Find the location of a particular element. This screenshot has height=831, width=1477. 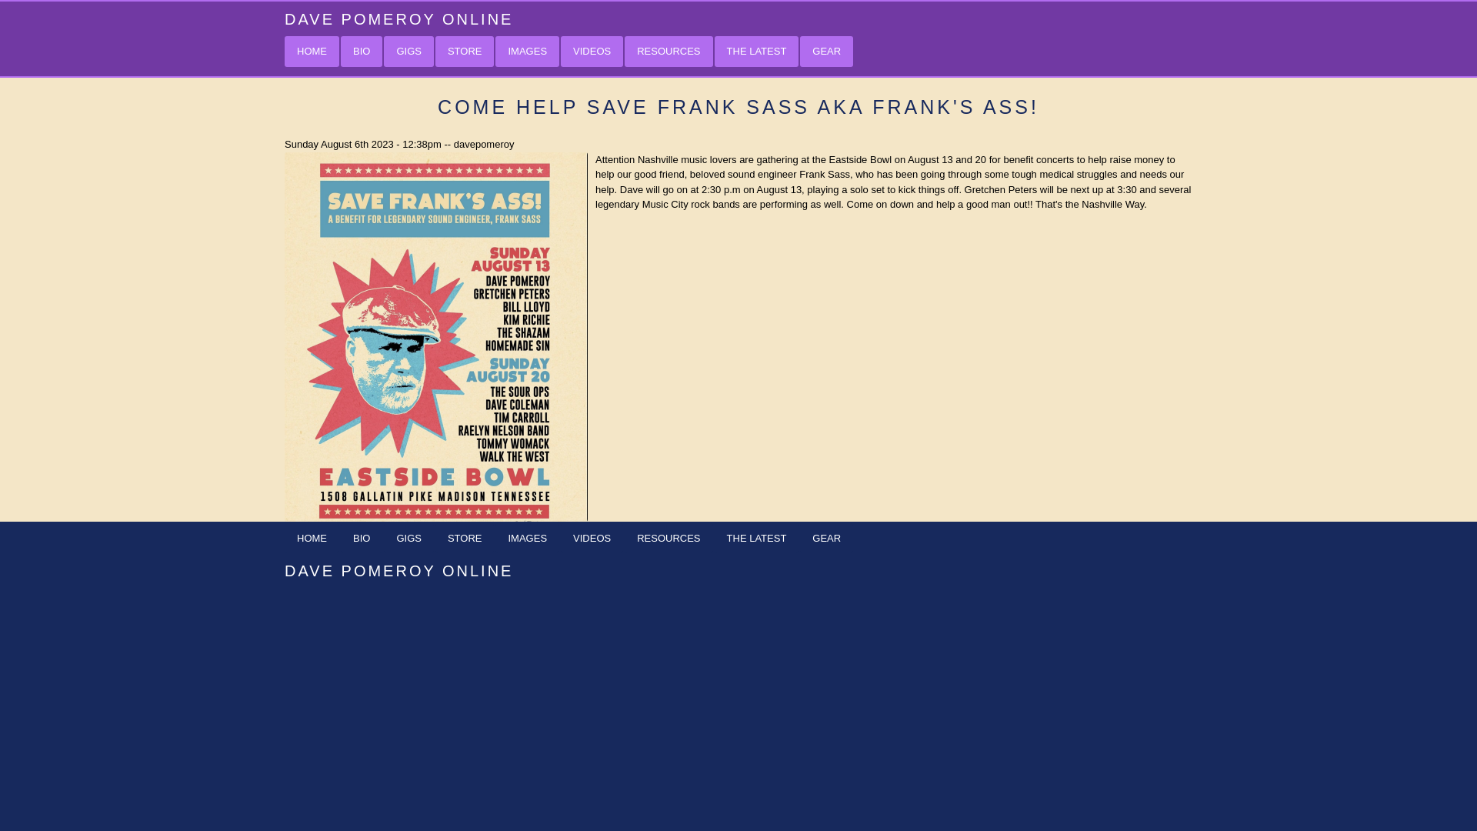

DAVE POMEROY ONLINE is located at coordinates (398, 18).